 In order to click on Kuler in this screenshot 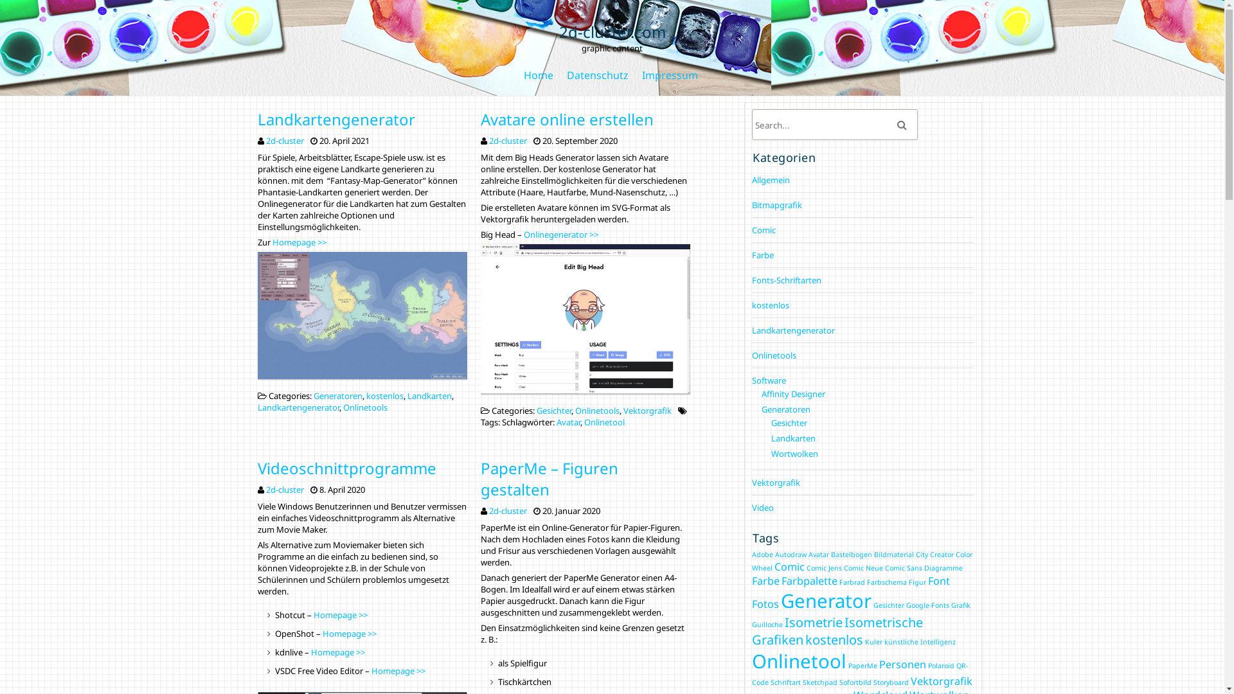, I will do `click(874, 642)`.